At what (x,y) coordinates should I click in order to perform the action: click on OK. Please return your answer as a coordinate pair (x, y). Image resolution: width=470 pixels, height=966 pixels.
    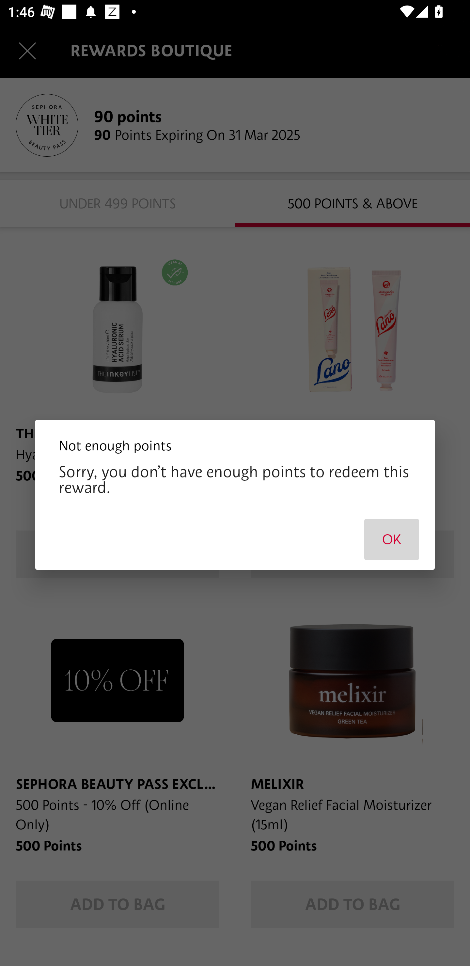
    Looking at the image, I should click on (392, 539).